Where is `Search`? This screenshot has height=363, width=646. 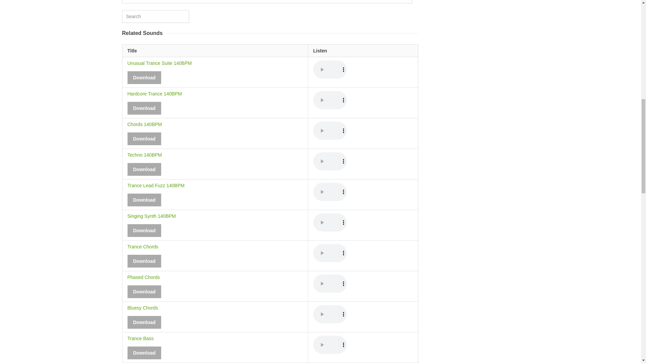
Search is located at coordinates (155, 16).